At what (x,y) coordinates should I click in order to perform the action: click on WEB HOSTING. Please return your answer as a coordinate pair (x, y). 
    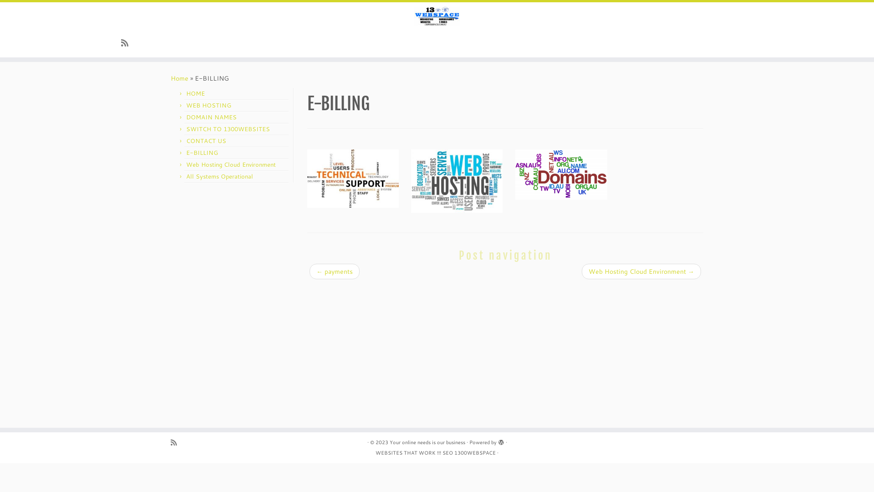
    Looking at the image, I should click on (208, 105).